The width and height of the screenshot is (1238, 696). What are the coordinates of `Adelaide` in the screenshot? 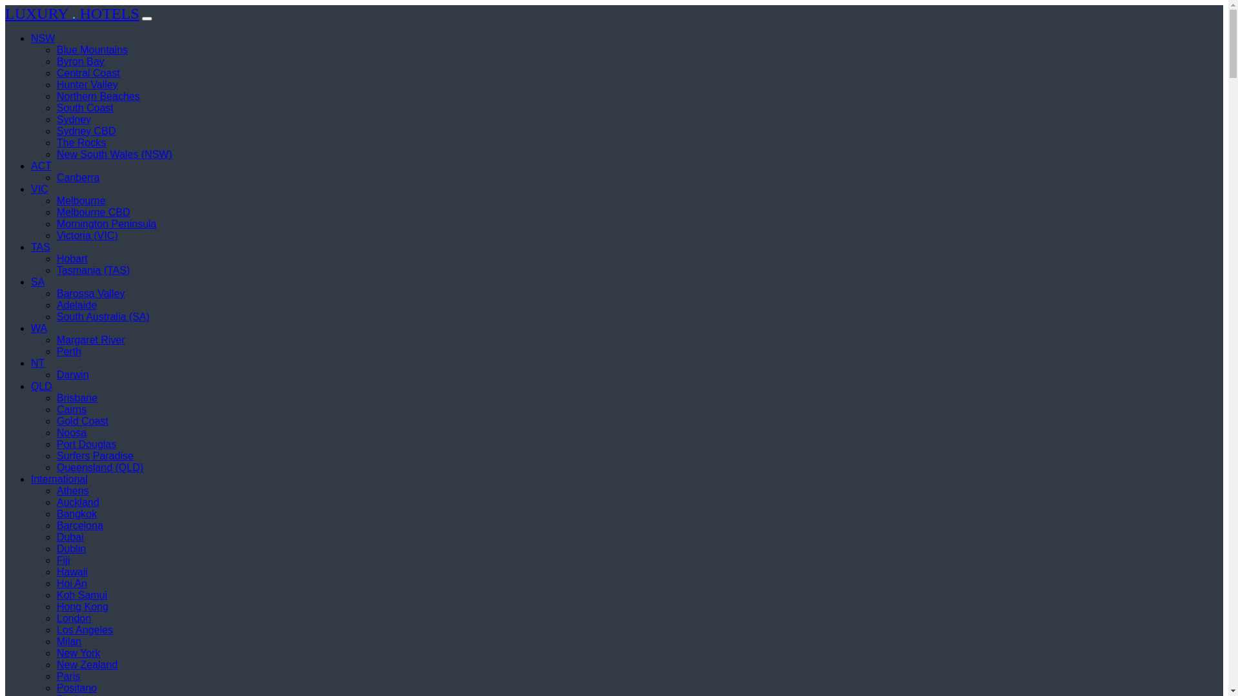 It's located at (77, 305).